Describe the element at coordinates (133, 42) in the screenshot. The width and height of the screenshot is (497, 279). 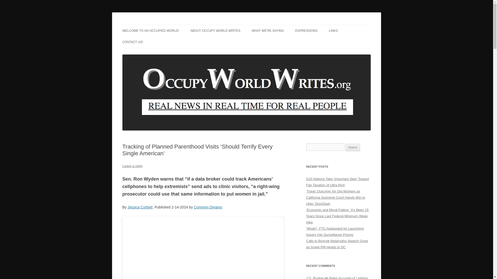
I see `CONTACT US!` at that location.